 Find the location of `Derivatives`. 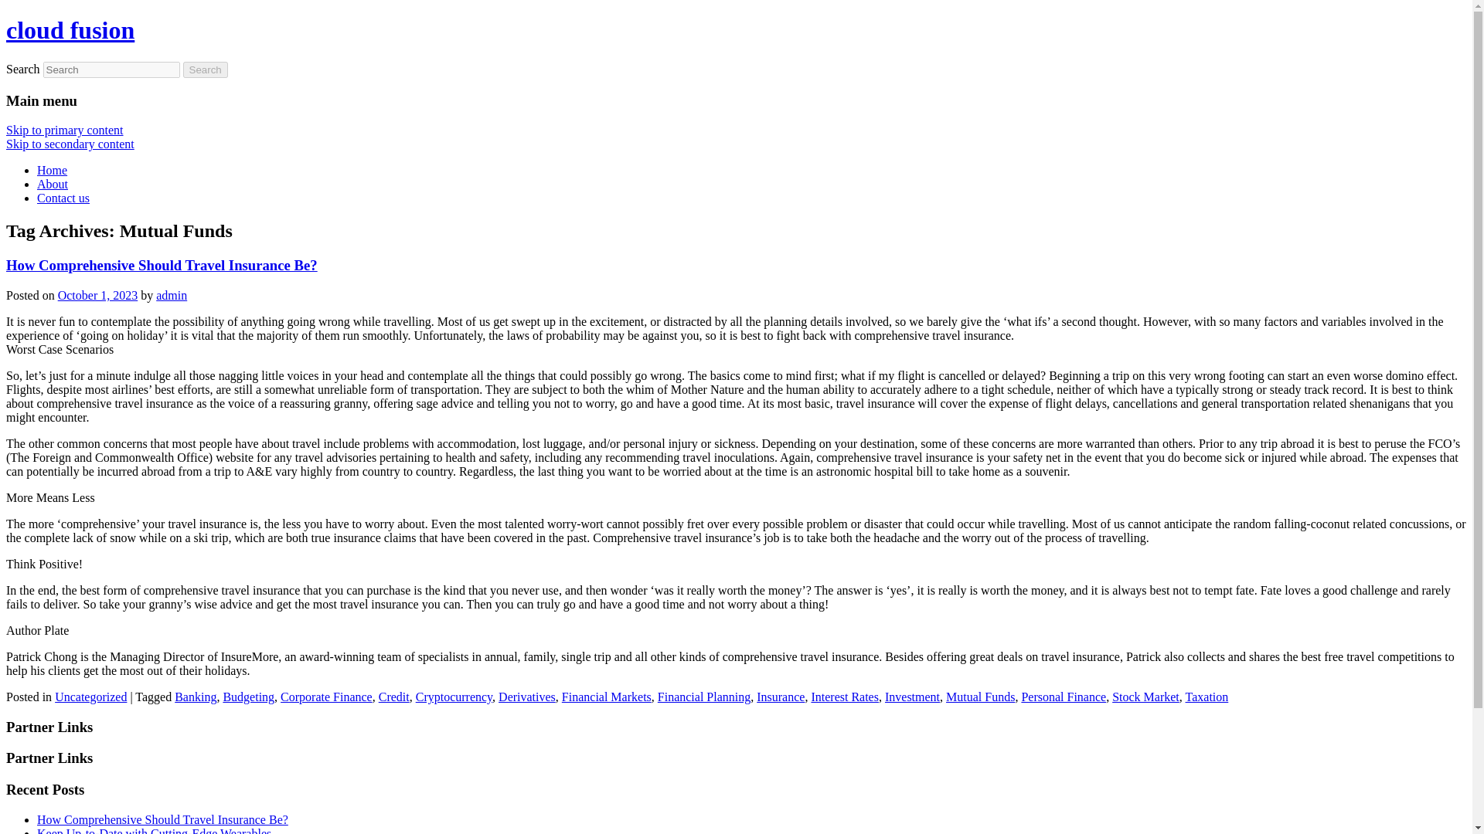

Derivatives is located at coordinates (527, 697).